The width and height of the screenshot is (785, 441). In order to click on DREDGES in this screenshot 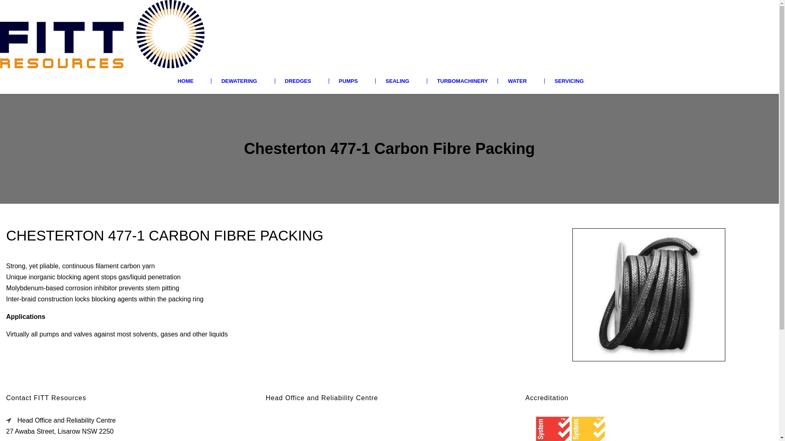, I will do `click(302, 81)`.